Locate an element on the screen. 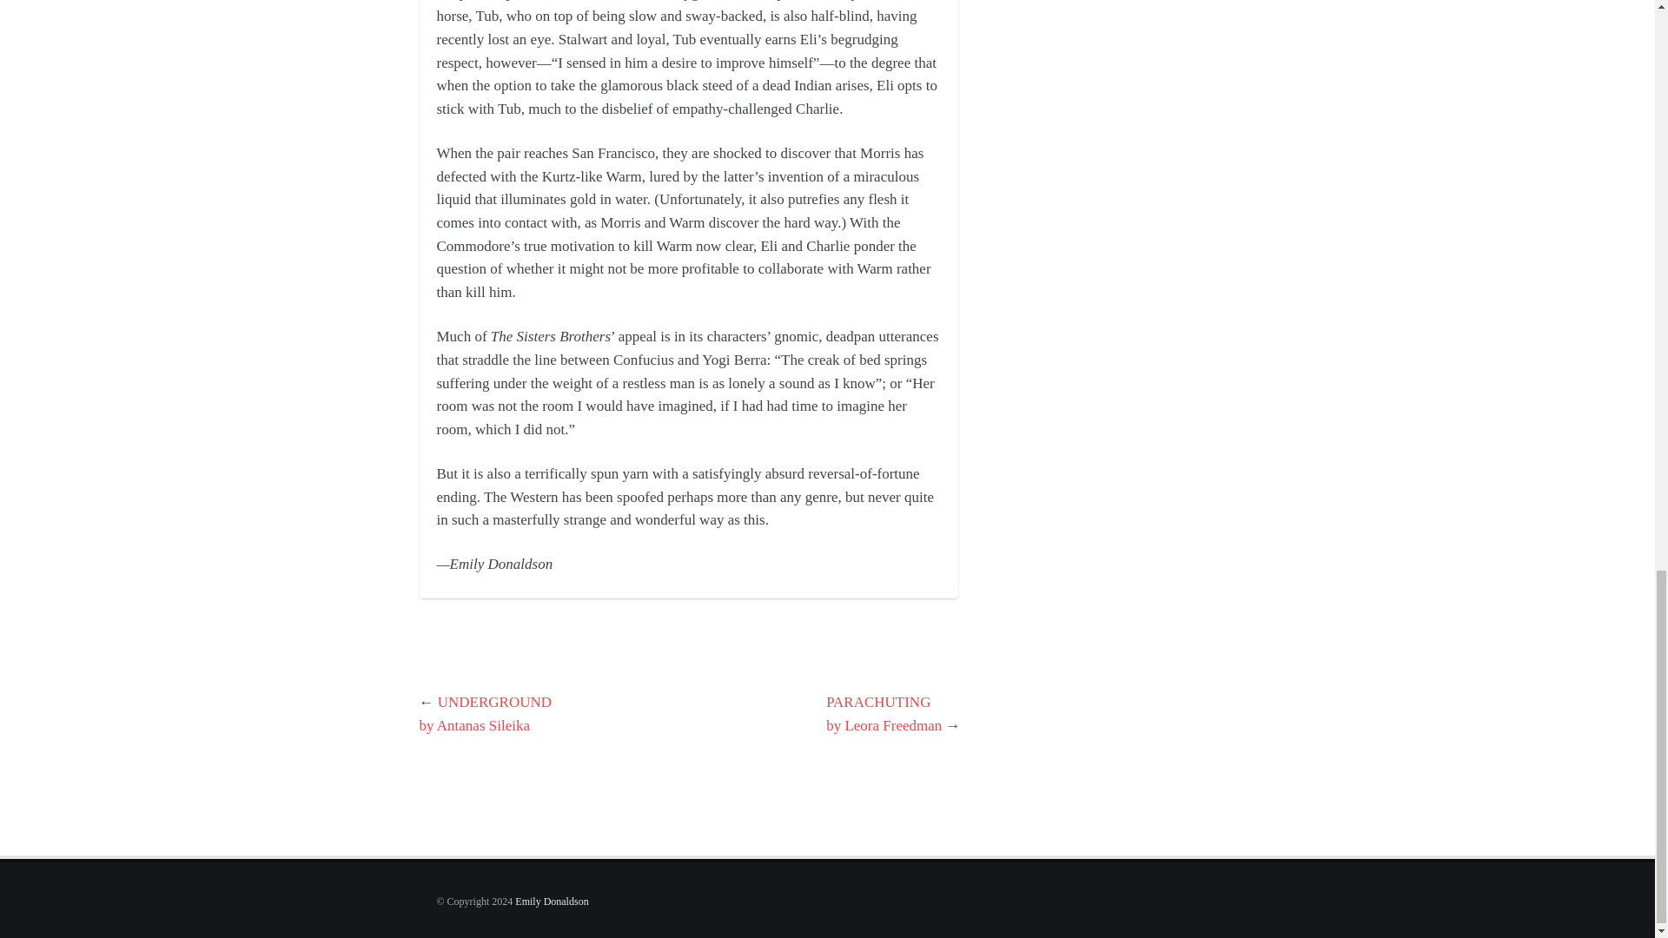 The width and height of the screenshot is (1668, 938). Emily Donaldson is located at coordinates (552, 902).